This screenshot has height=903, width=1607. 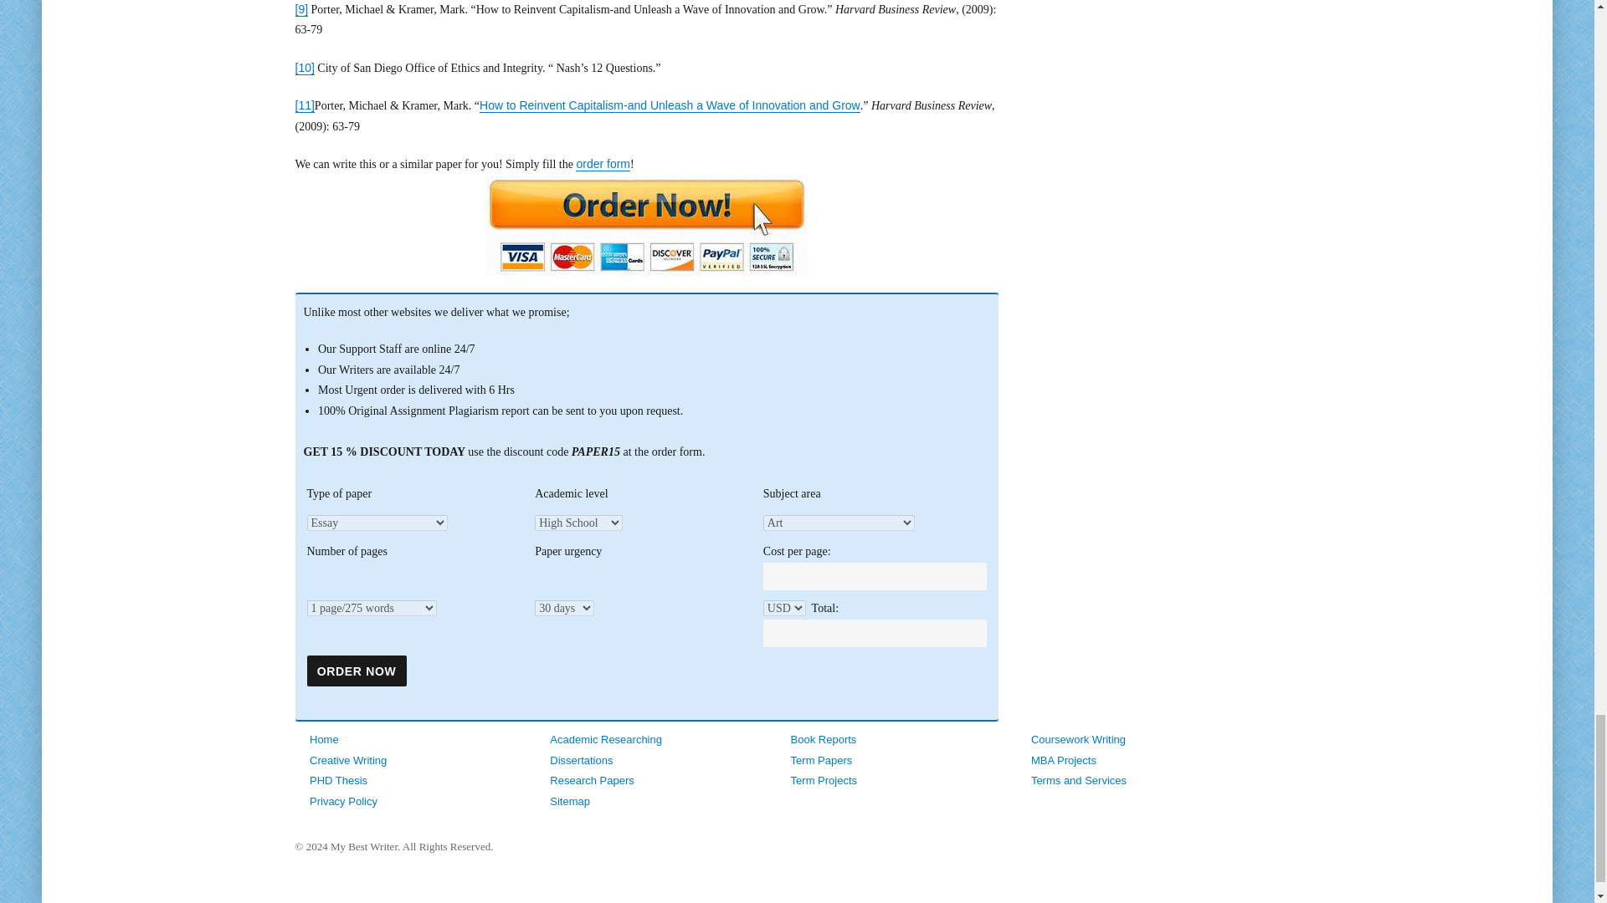 What do you see at coordinates (564, 608) in the screenshot?
I see `Paper urgency` at bounding box center [564, 608].